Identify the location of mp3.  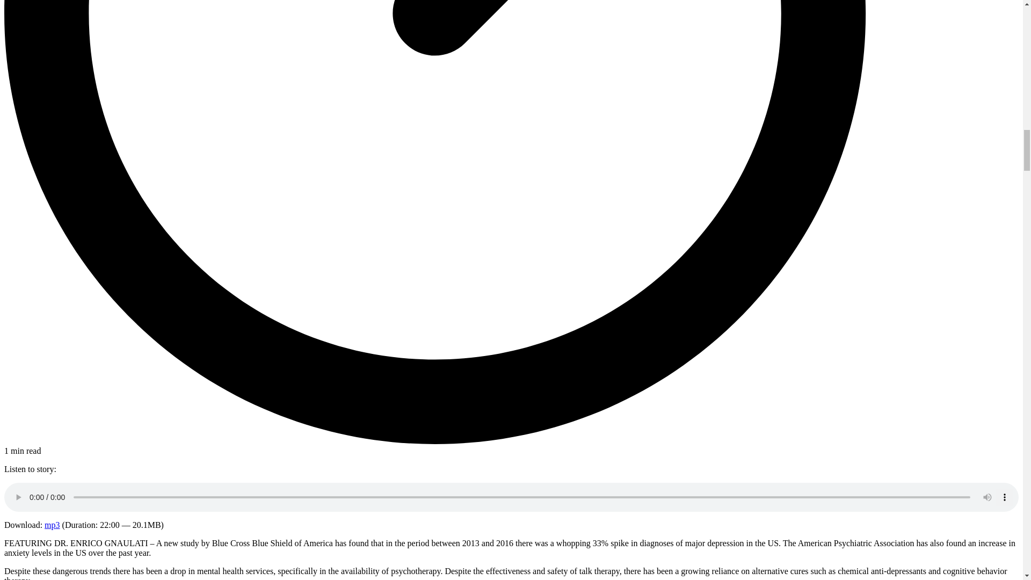
(52, 525).